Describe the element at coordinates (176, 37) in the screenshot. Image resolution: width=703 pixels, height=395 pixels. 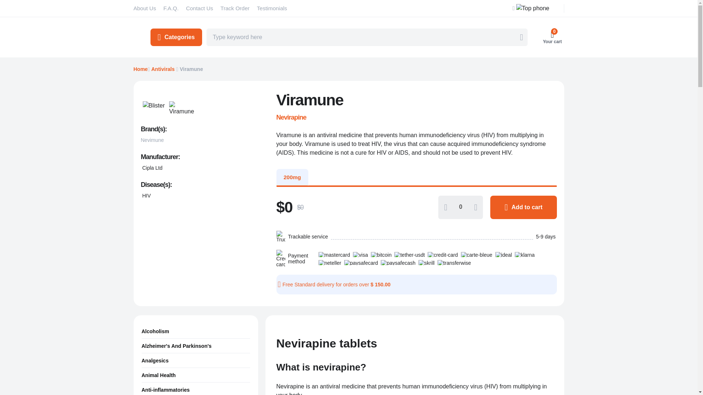
I see `Categories` at that location.